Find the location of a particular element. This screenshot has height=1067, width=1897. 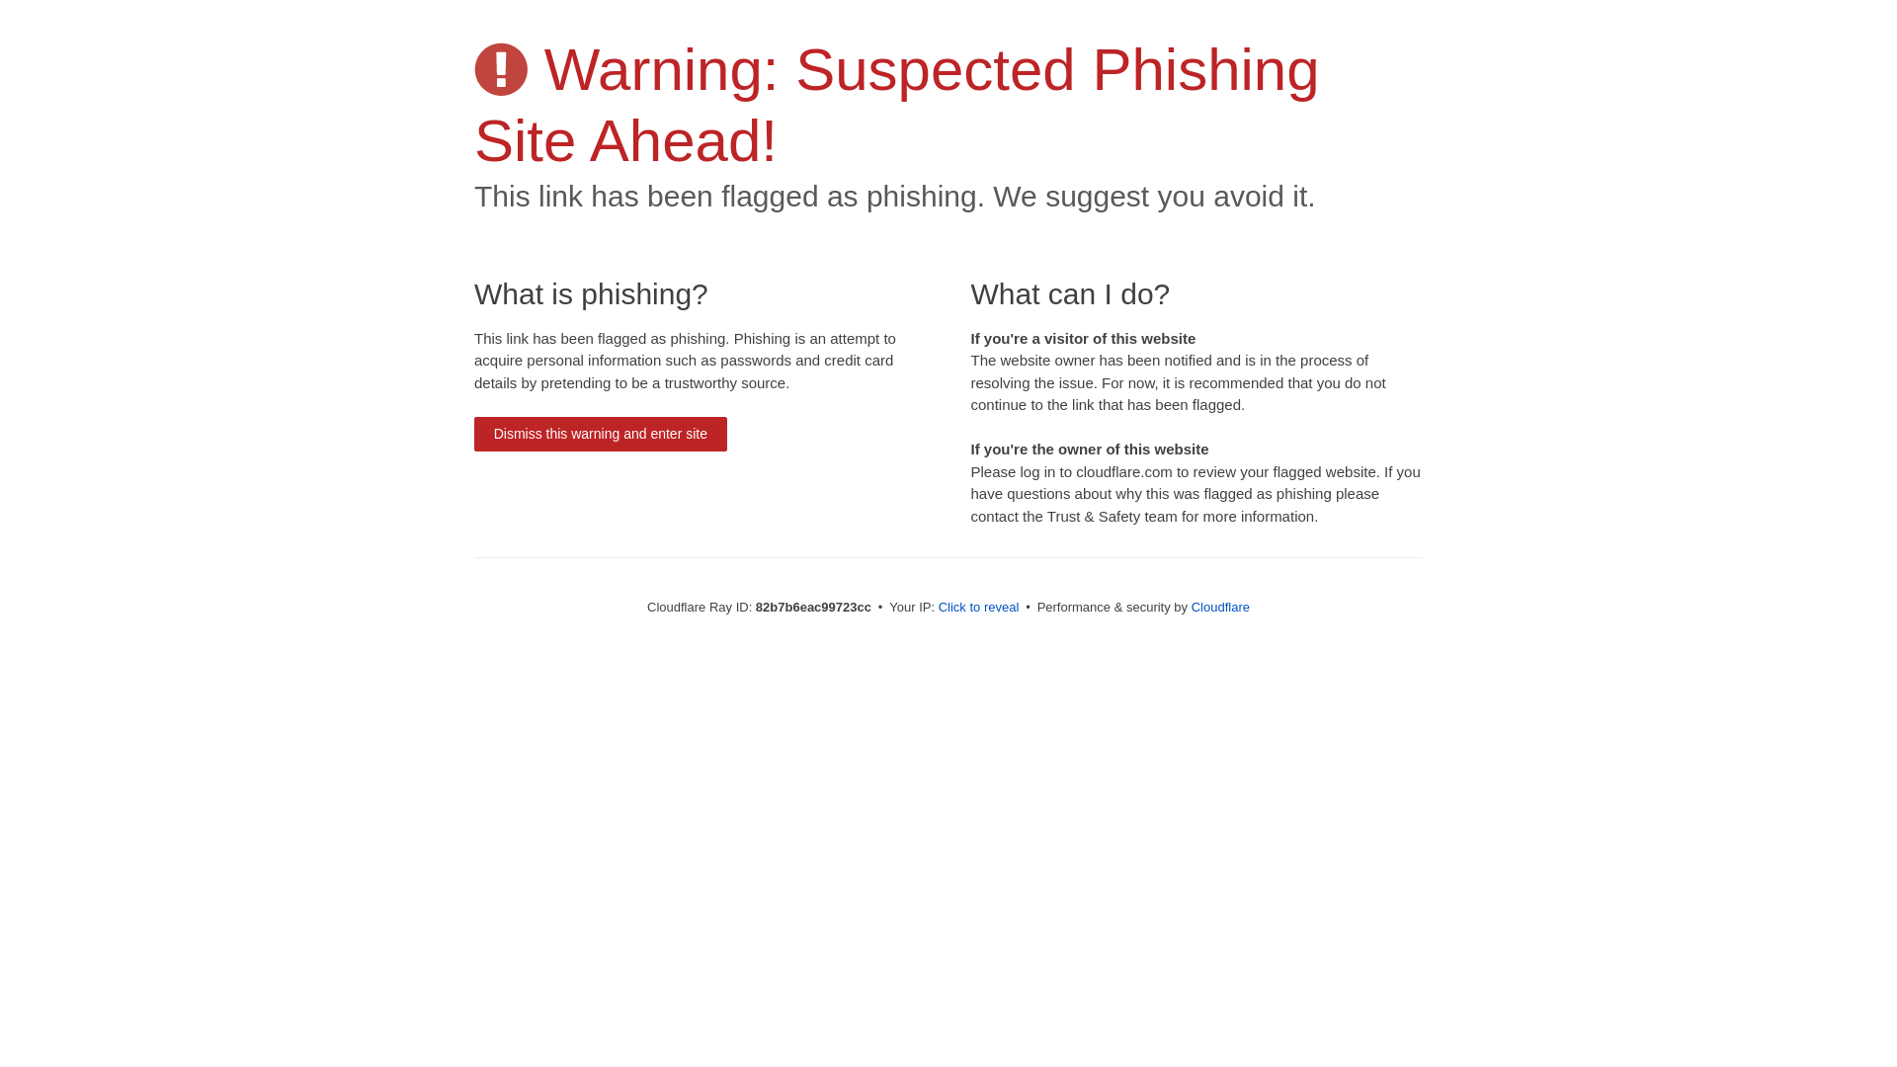

Click to reveal is located at coordinates (979, 608).